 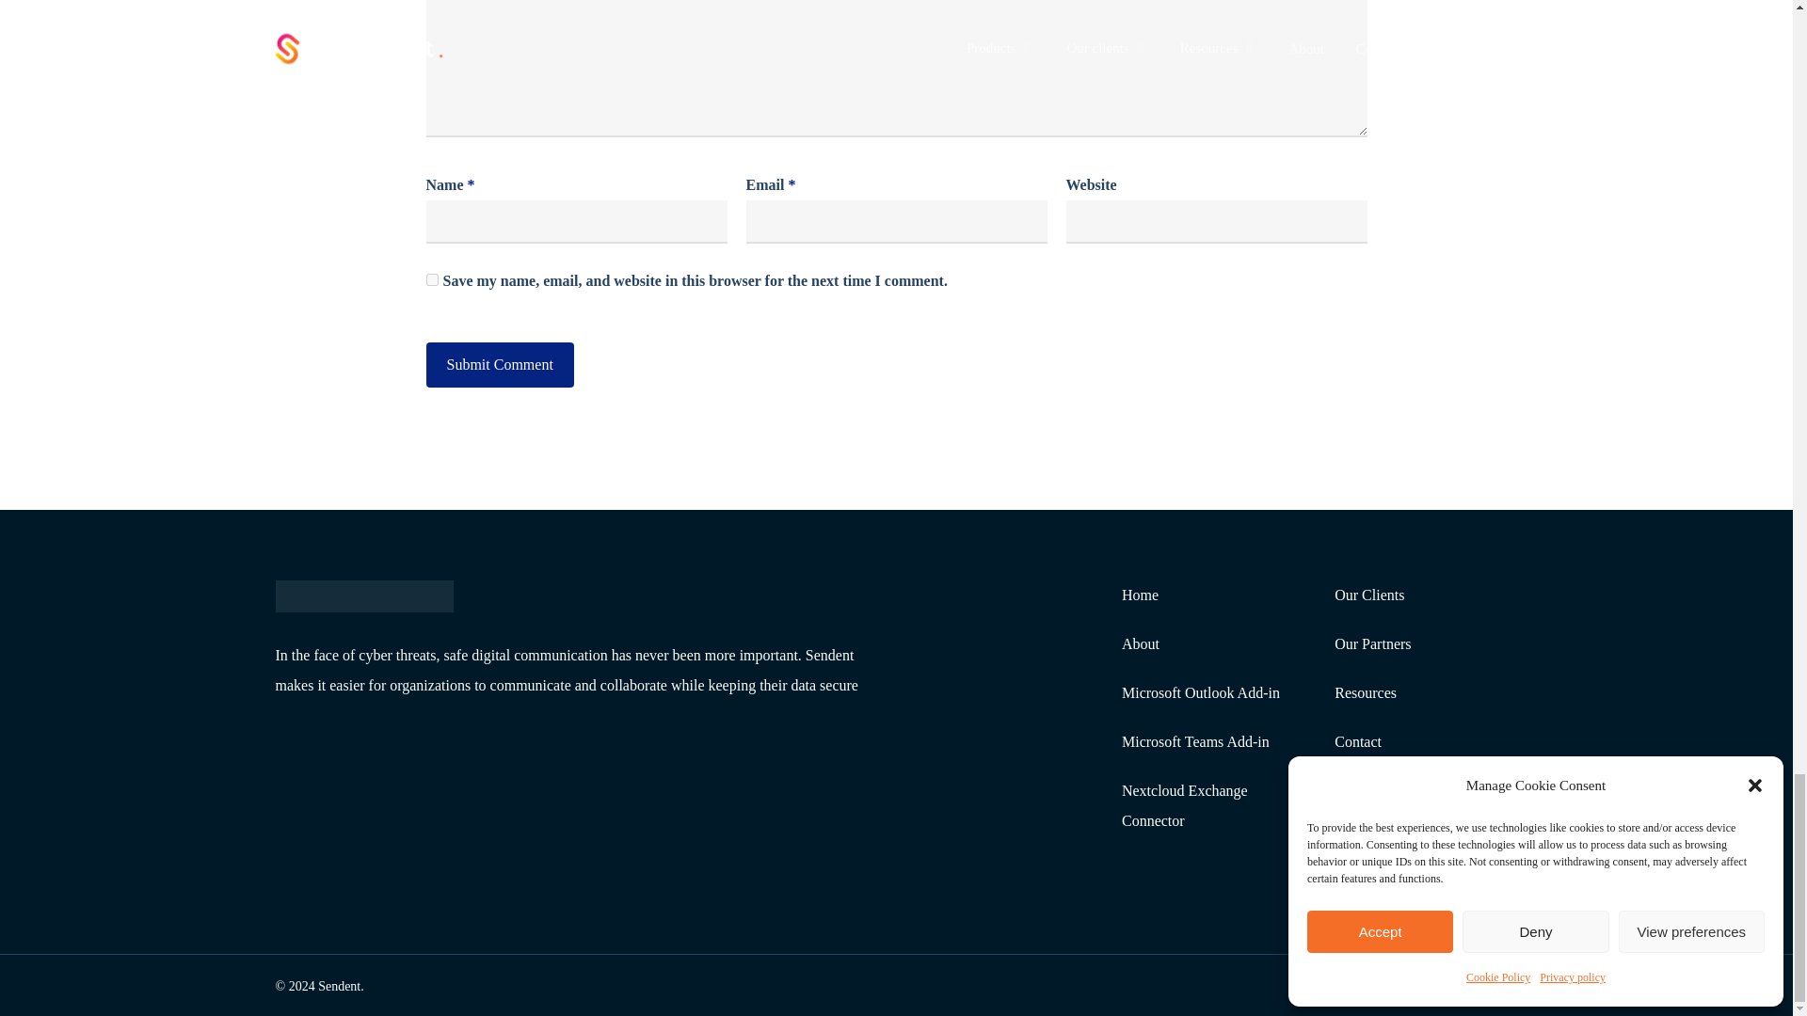 What do you see at coordinates (431, 278) in the screenshot?
I see `yes` at bounding box center [431, 278].